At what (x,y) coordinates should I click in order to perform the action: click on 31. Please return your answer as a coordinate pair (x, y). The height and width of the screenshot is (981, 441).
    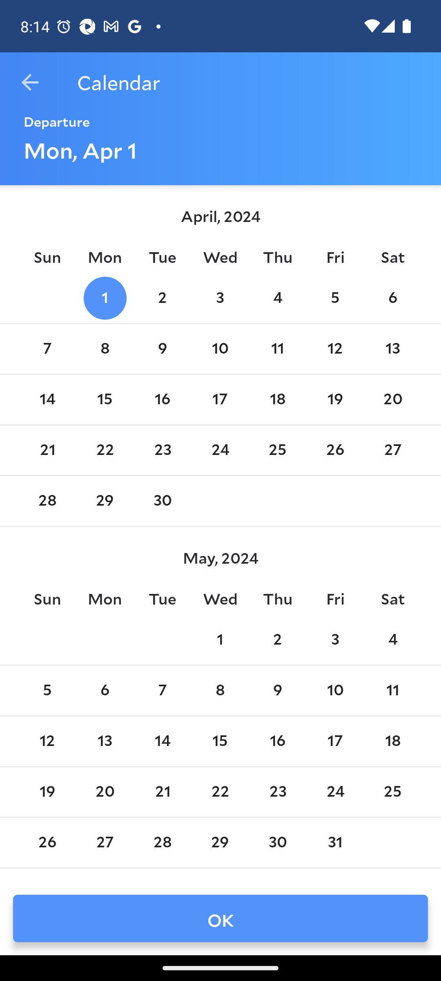
    Looking at the image, I should click on (335, 842).